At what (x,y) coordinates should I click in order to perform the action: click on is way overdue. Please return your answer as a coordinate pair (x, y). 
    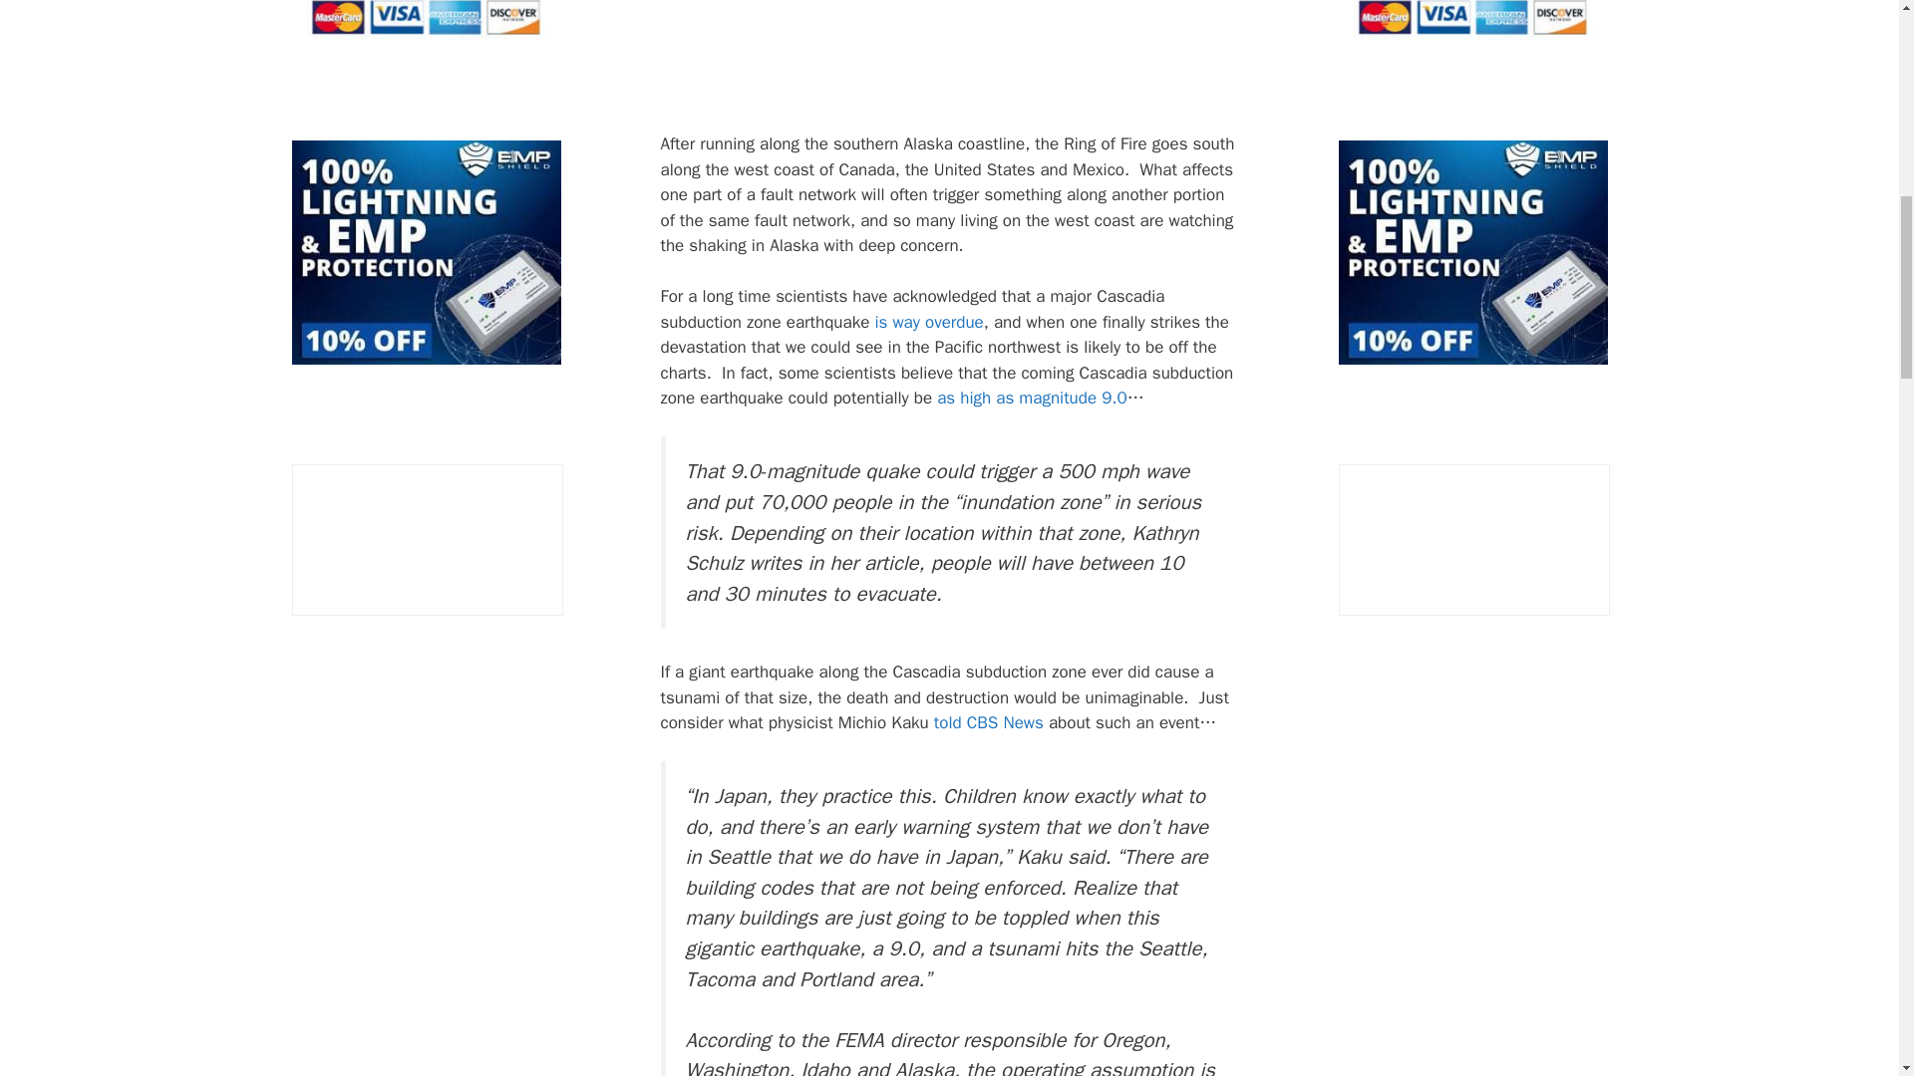
    Looking at the image, I should click on (929, 322).